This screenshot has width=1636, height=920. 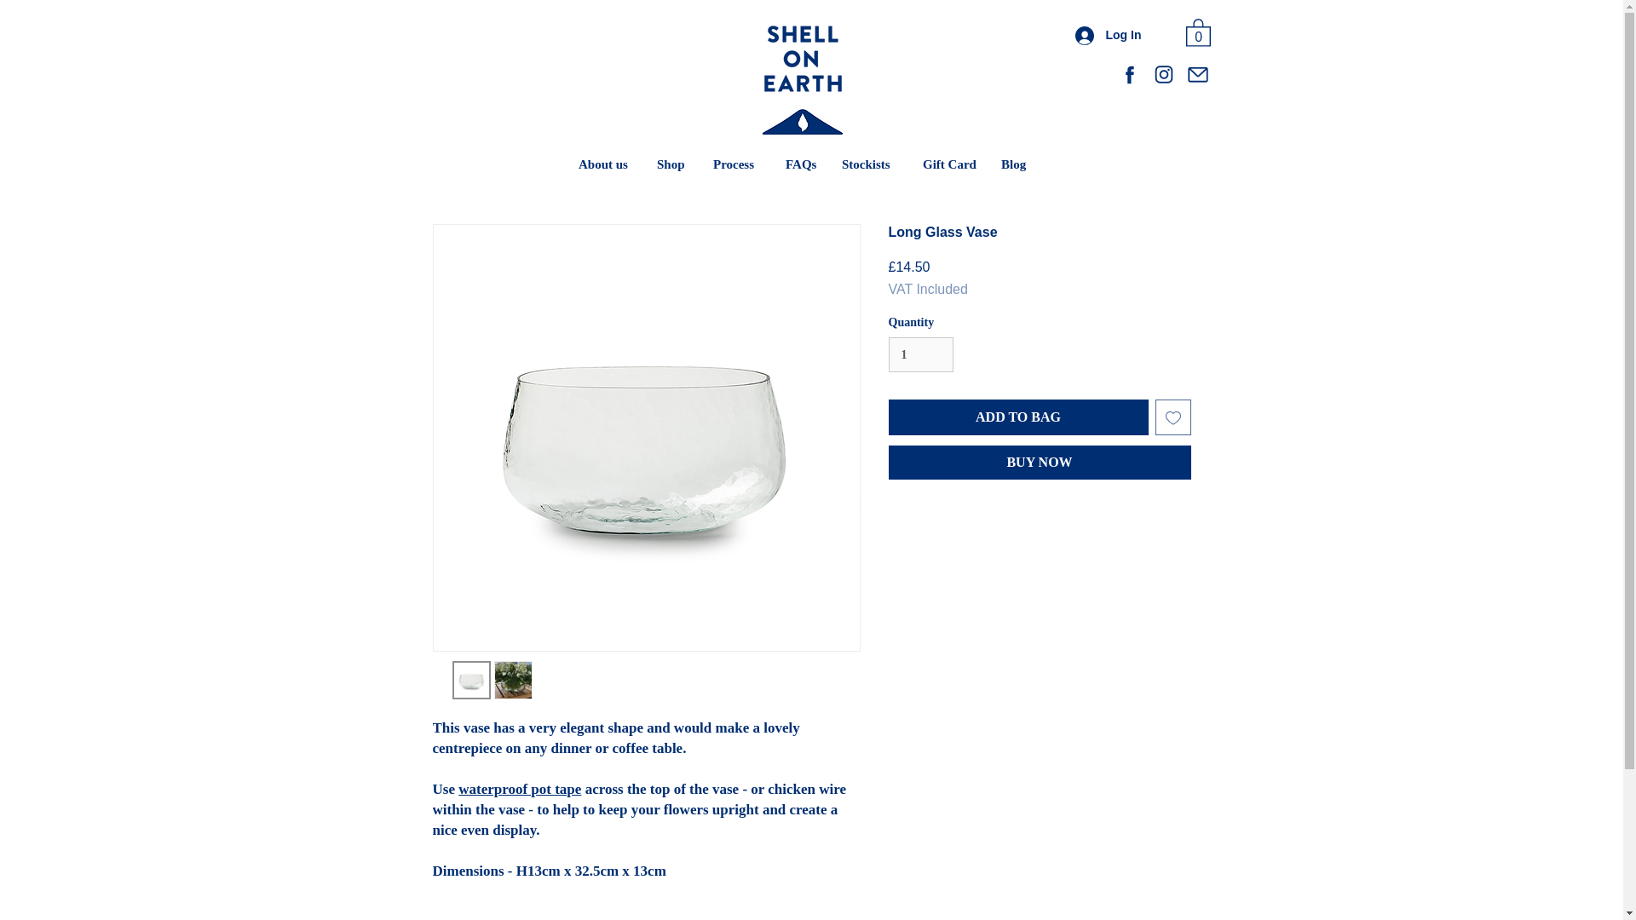 What do you see at coordinates (1108, 34) in the screenshot?
I see `Log In` at bounding box center [1108, 34].